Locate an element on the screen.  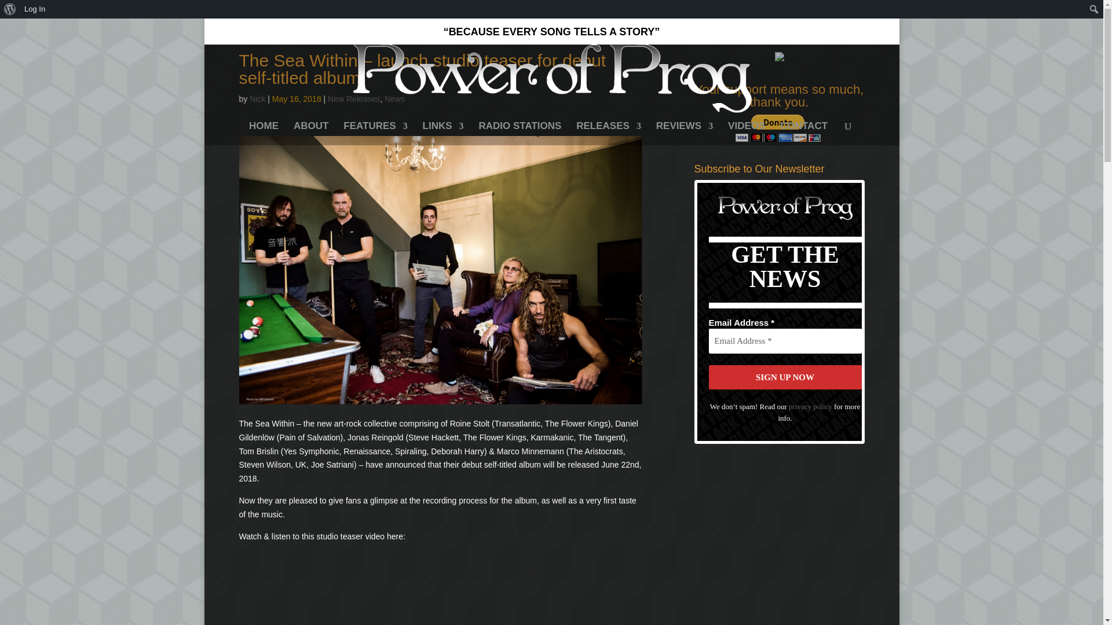
Log In is located at coordinates (35, 9).